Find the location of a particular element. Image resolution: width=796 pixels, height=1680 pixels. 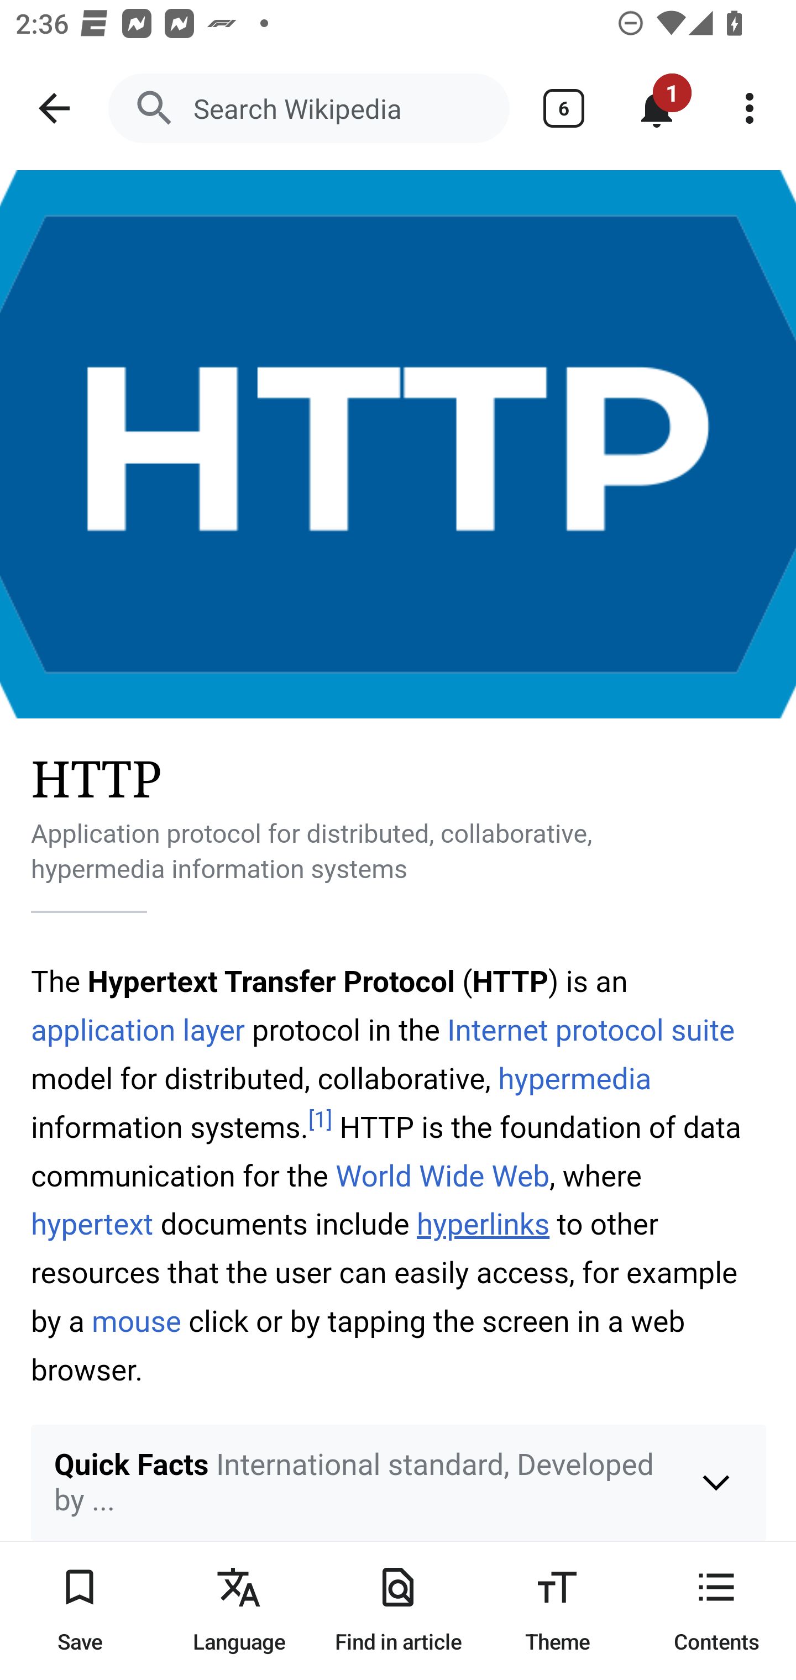

Language is located at coordinates (239, 1610).